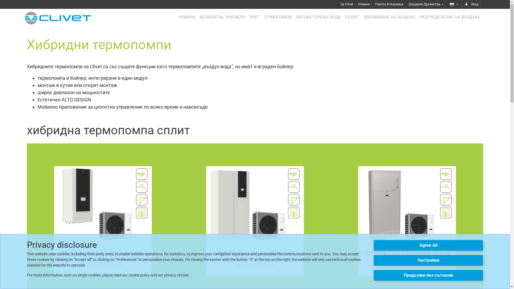 The width and height of the screenshot is (514, 289). What do you see at coordinates (254, 17) in the screenshot?
I see `POST` at bounding box center [254, 17].